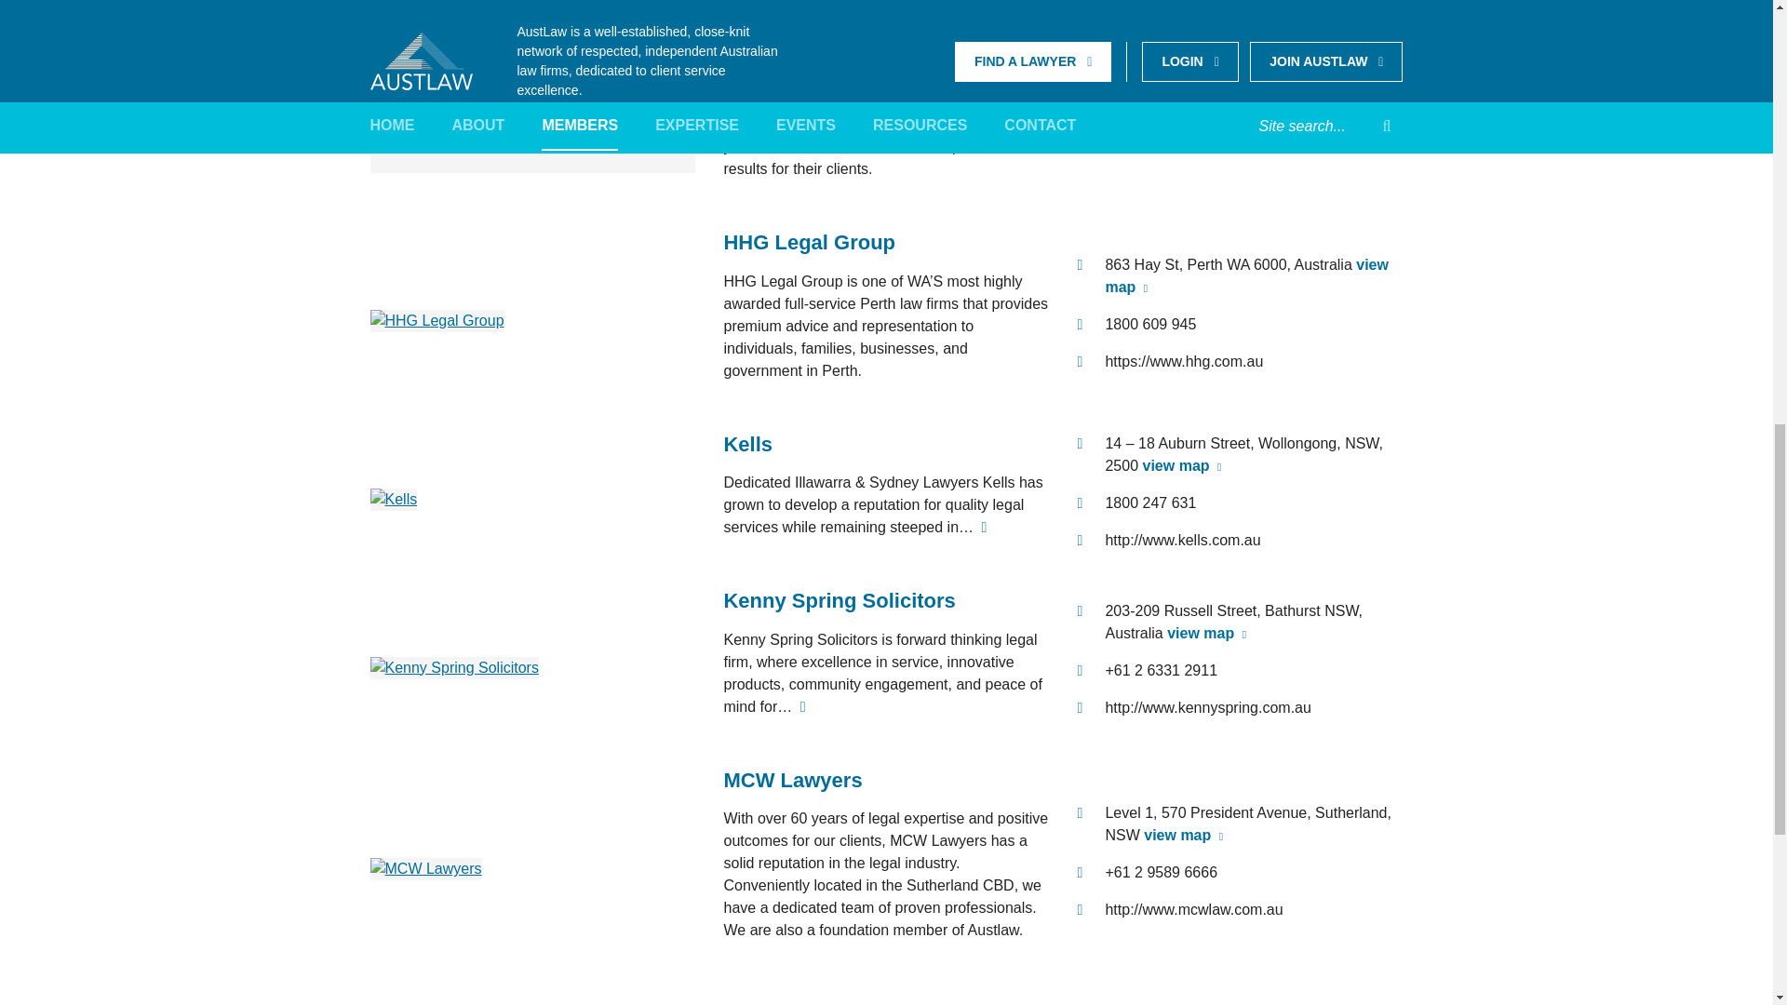  Describe the element at coordinates (1206, 51) in the screenshot. I see `view map` at that location.